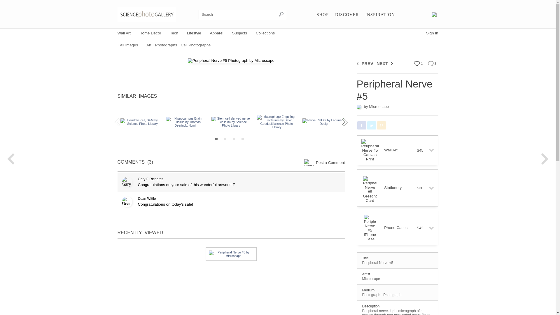  I want to click on Favorite, so click(417, 64).